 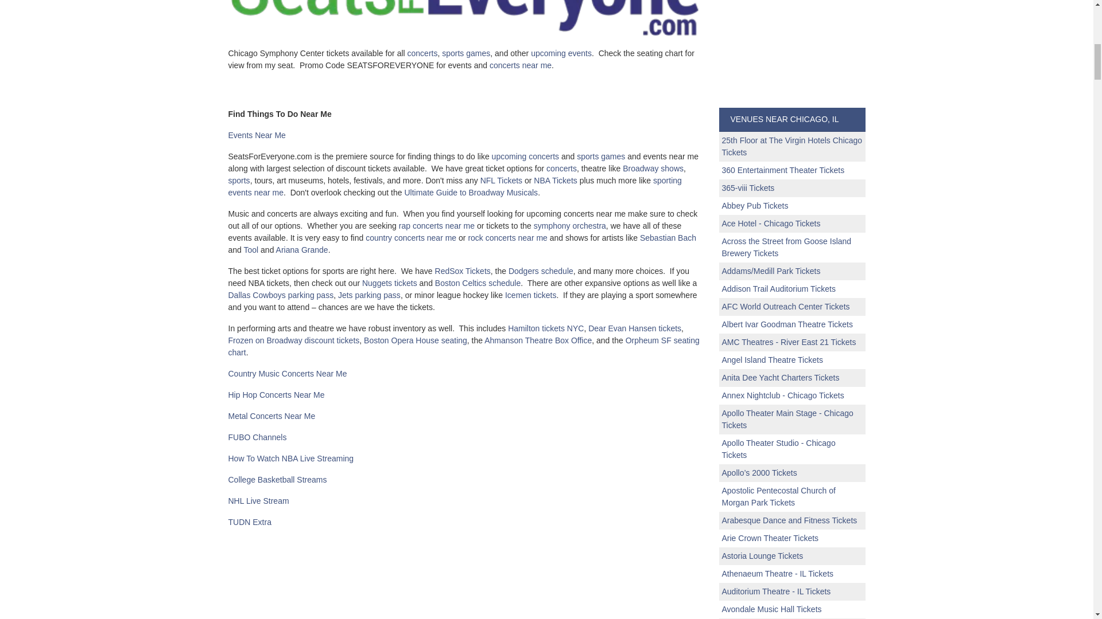 I want to click on country concerts near me, so click(x=411, y=238).